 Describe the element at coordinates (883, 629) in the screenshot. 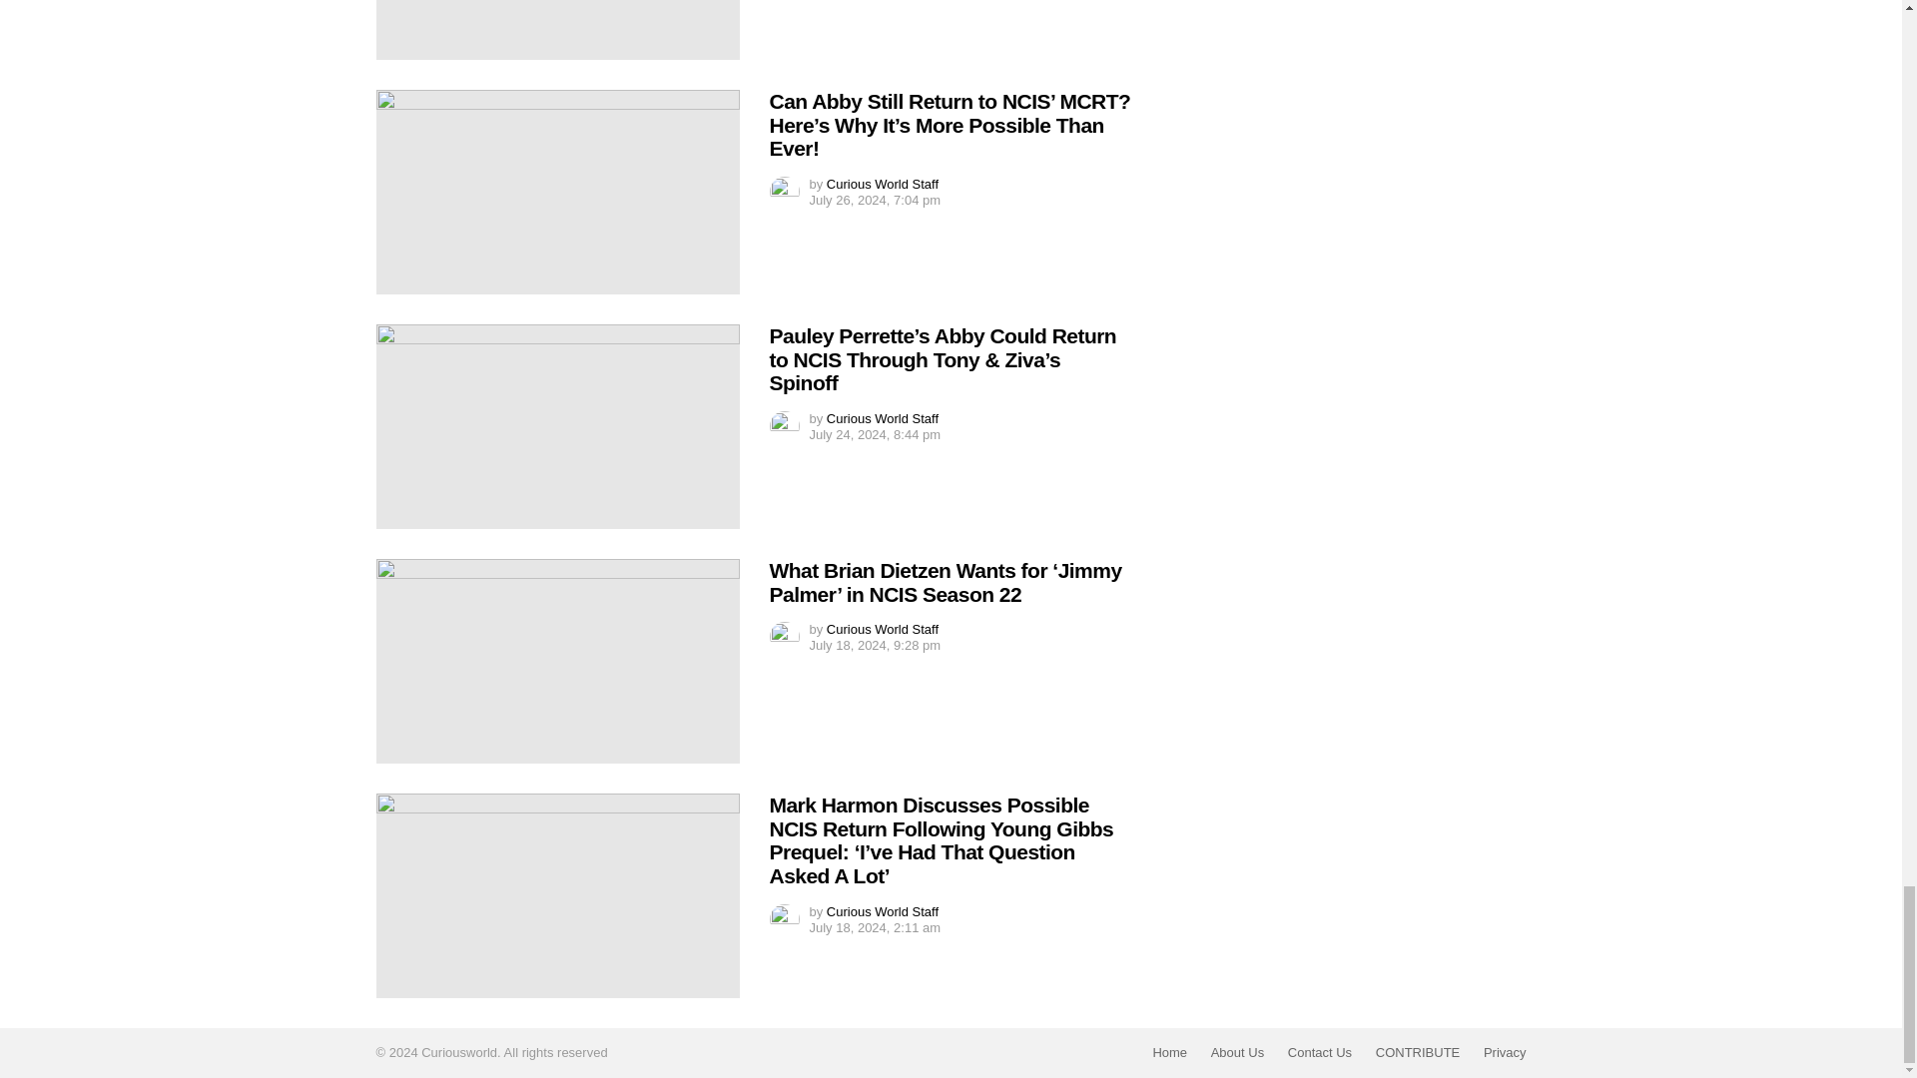

I see `Posts by Curious World Staff` at that location.